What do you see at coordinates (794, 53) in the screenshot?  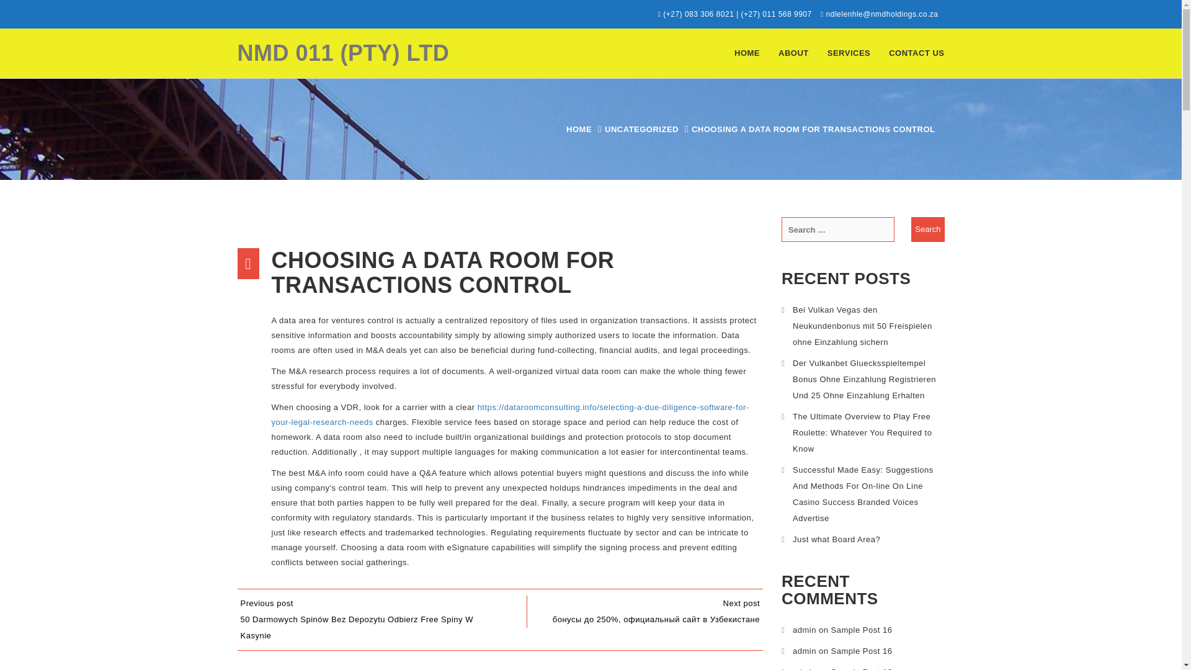 I see `ABOUT` at bounding box center [794, 53].